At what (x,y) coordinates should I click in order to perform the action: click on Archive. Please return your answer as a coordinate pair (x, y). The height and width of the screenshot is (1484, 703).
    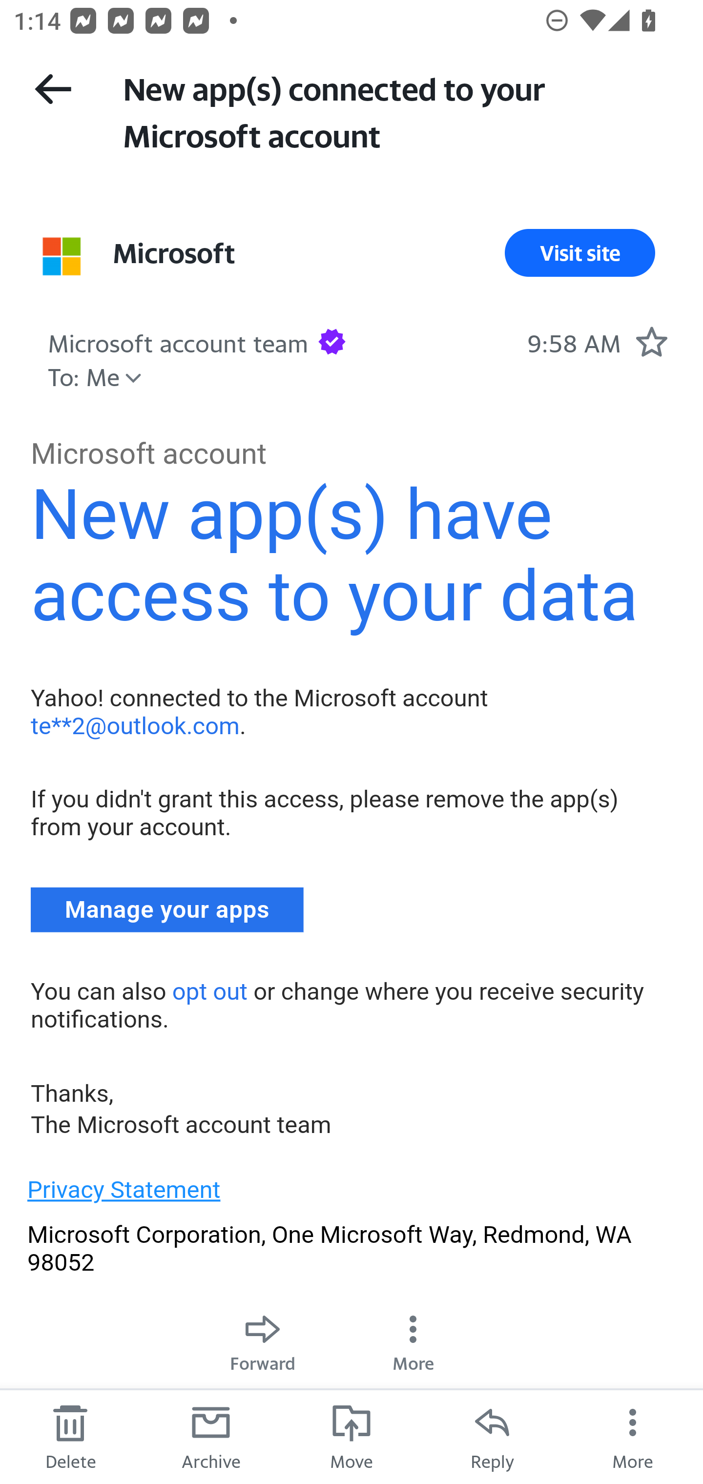
    Looking at the image, I should click on (211, 1436).